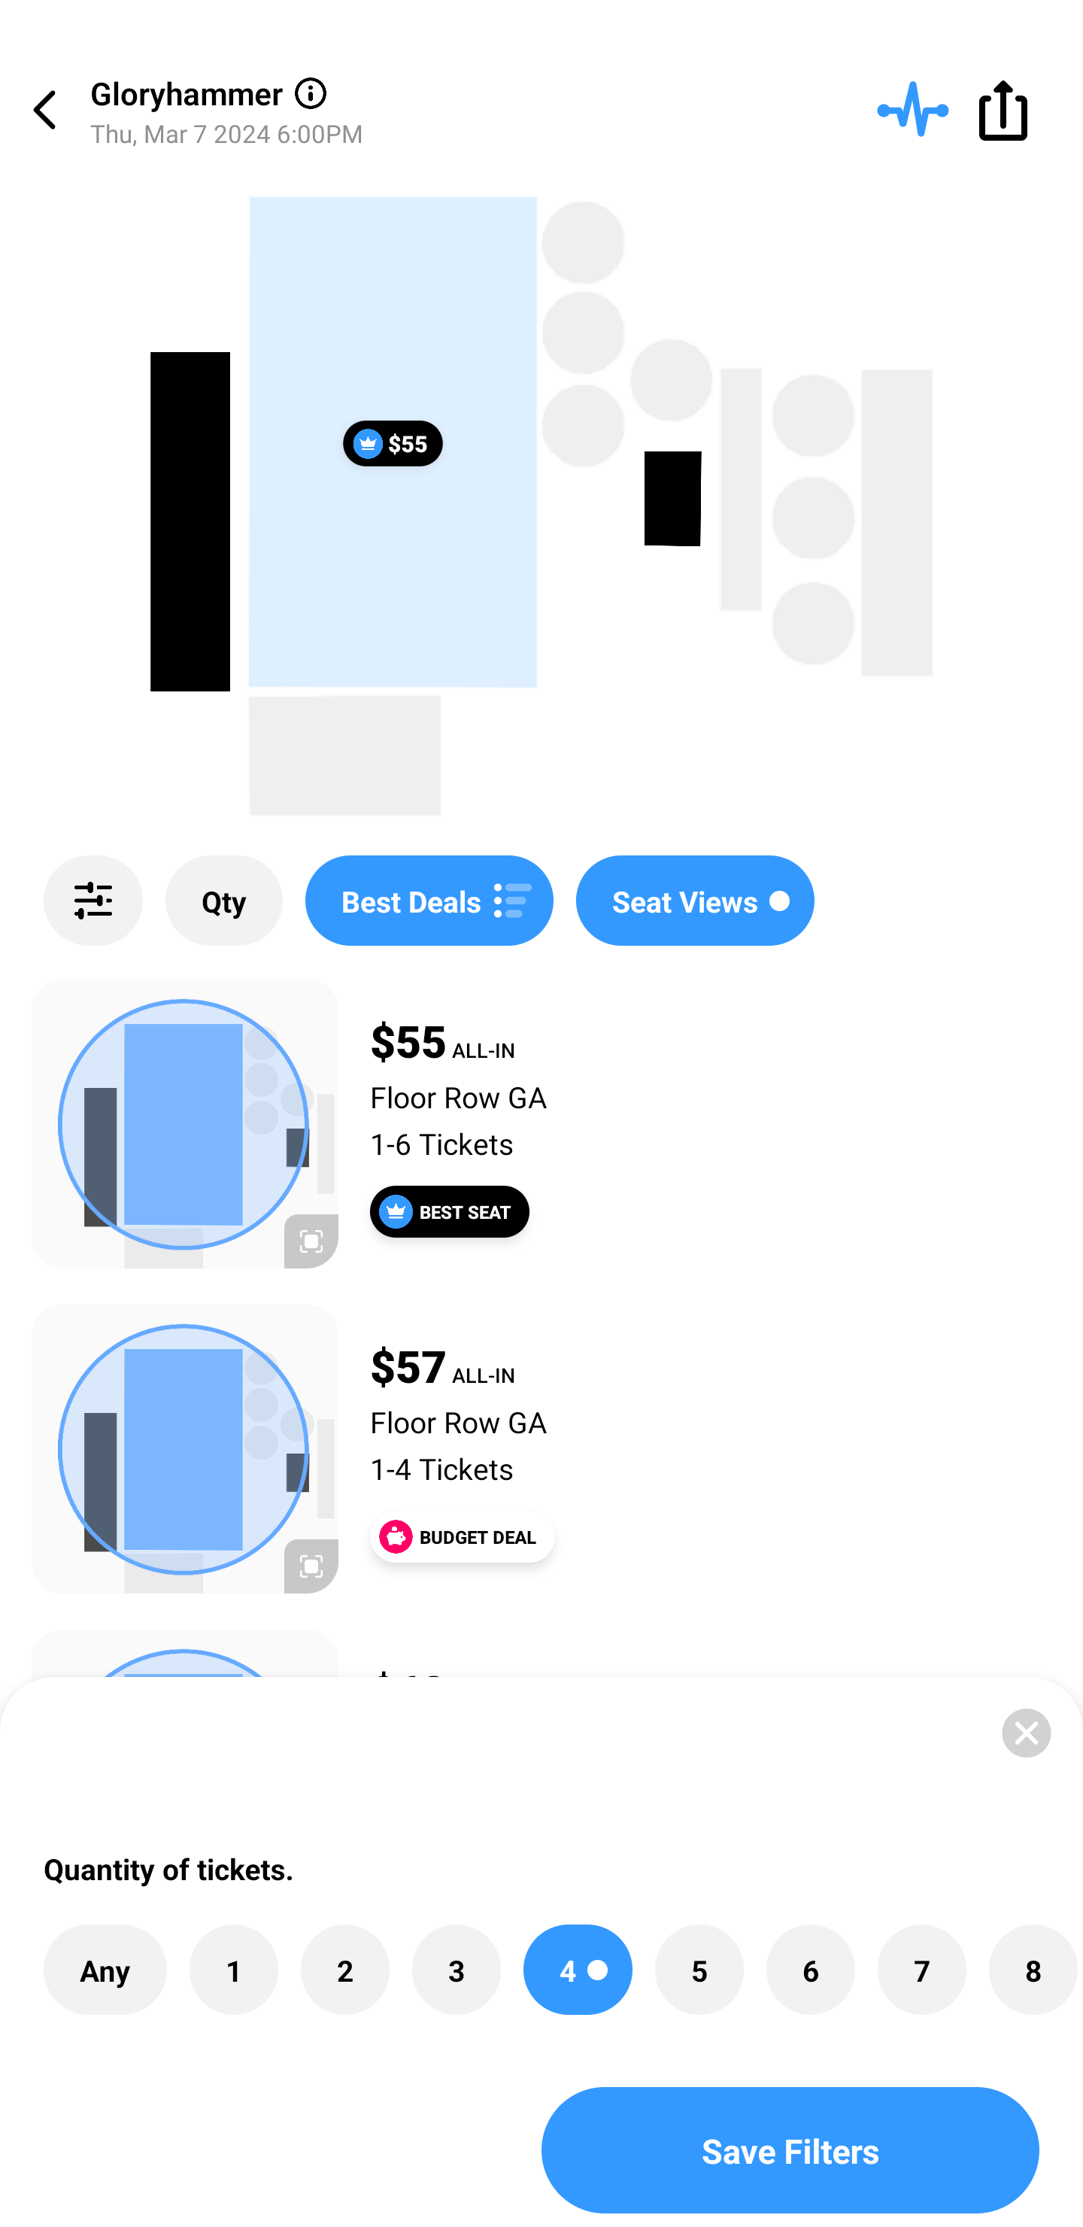 The width and height of the screenshot is (1083, 2227). Describe the element at coordinates (105, 1970) in the screenshot. I see `Any` at that location.